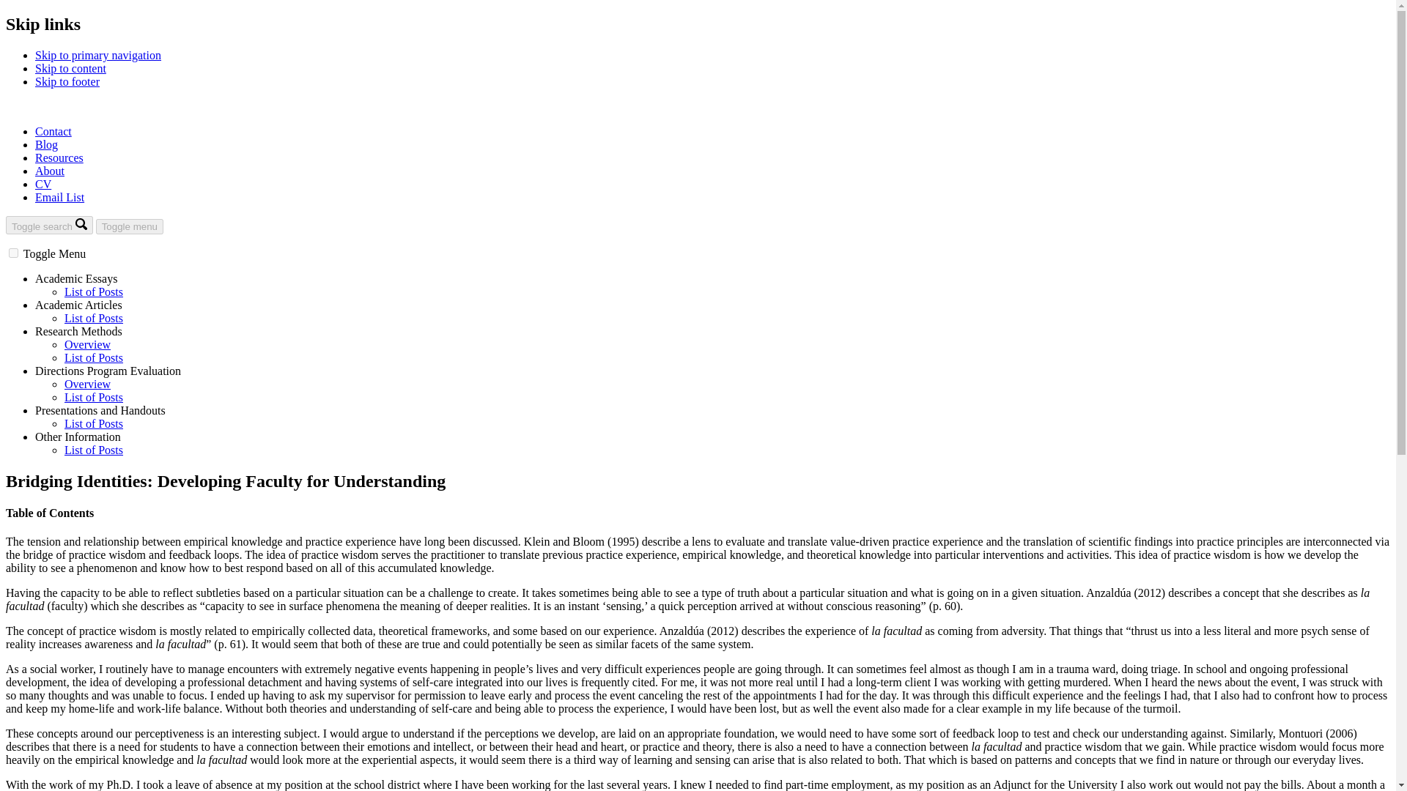 Image resolution: width=1407 pixels, height=791 pixels. Describe the element at coordinates (98, 55) in the screenshot. I see `Skip to primary navigation` at that location.